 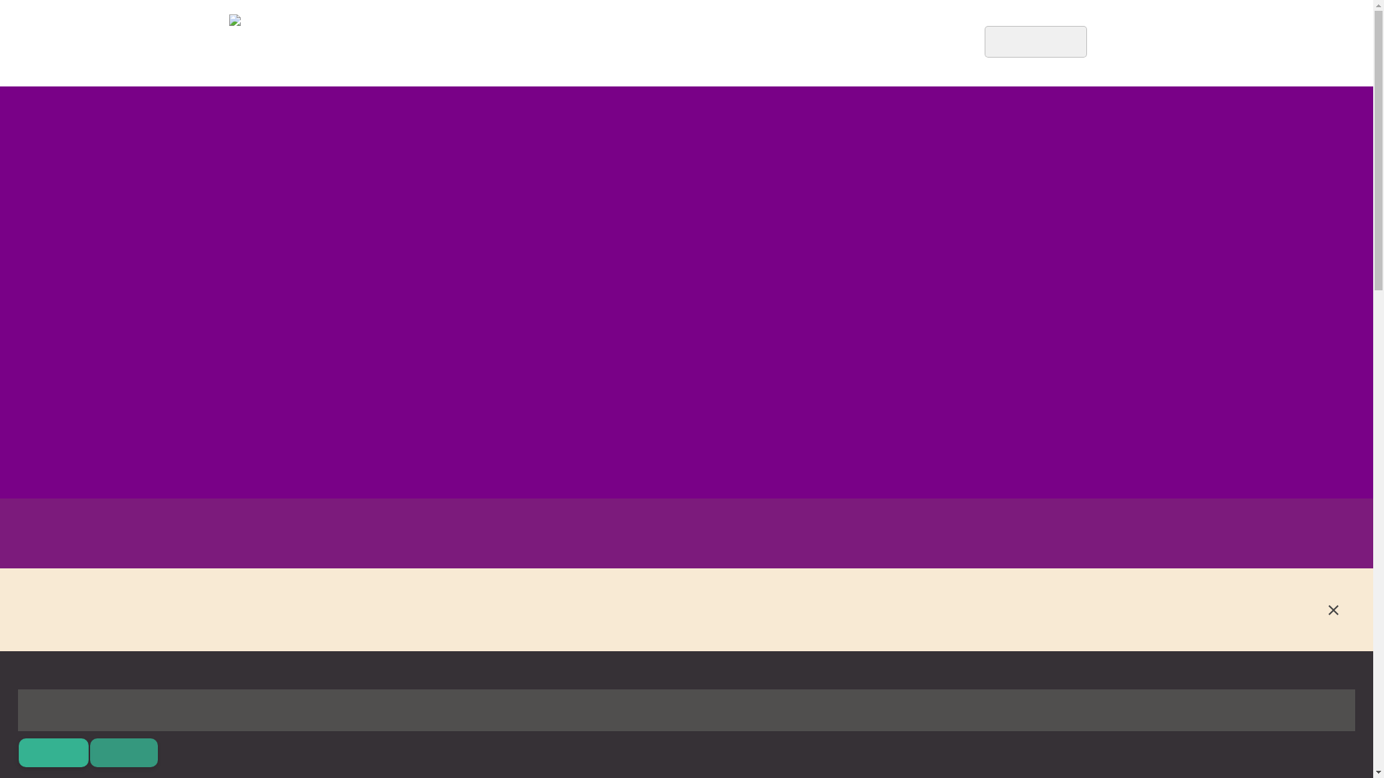 What do you see at coordinates (767, 43) in the screenshot?
I see `CONTACT US
phone, email, etc.` at bounding box center [767, 43].